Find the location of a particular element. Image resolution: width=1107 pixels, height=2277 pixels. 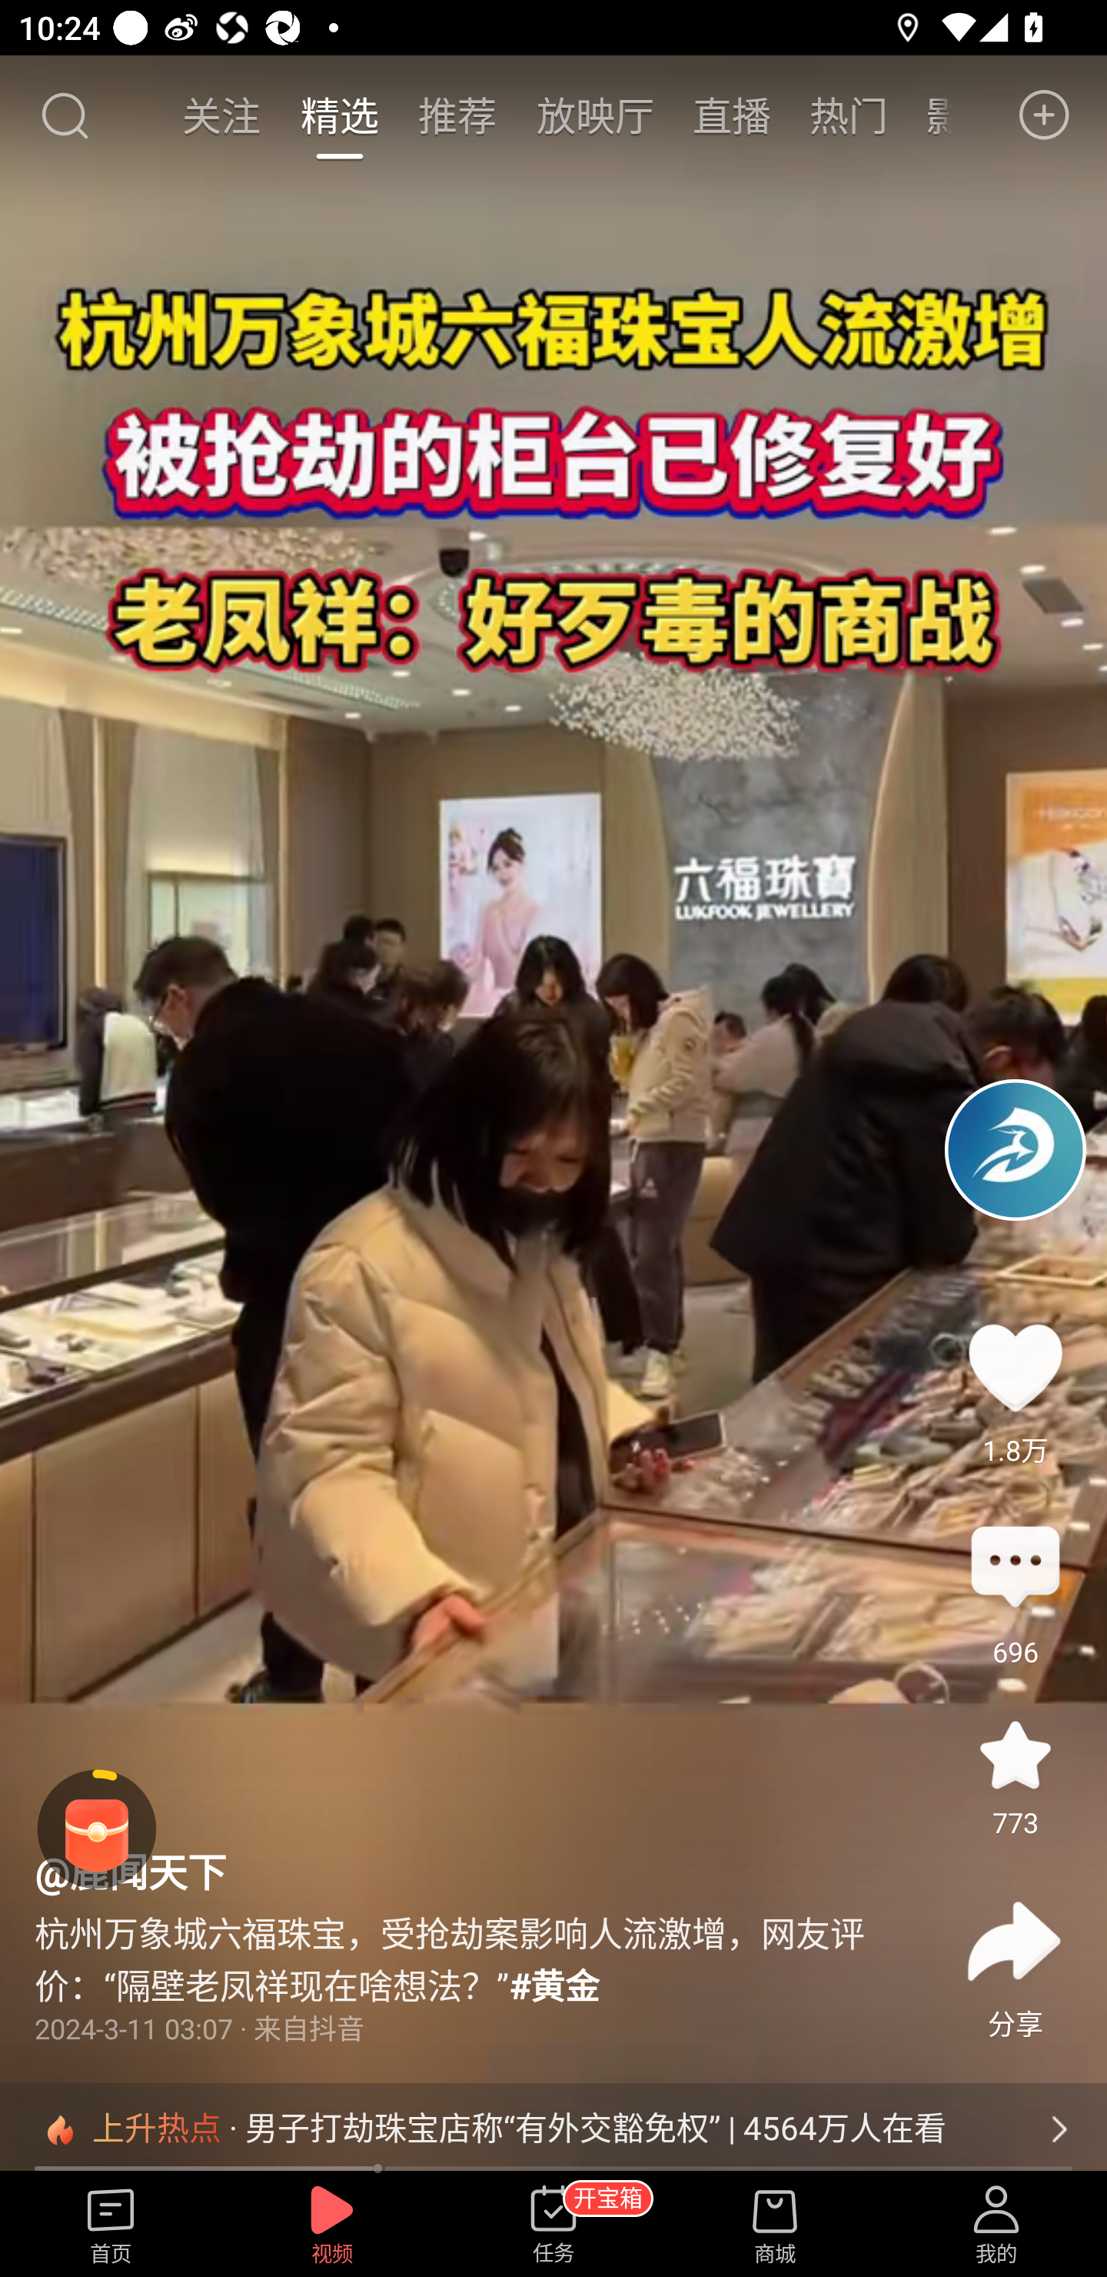

关注 is located at coordinates (223, 115).